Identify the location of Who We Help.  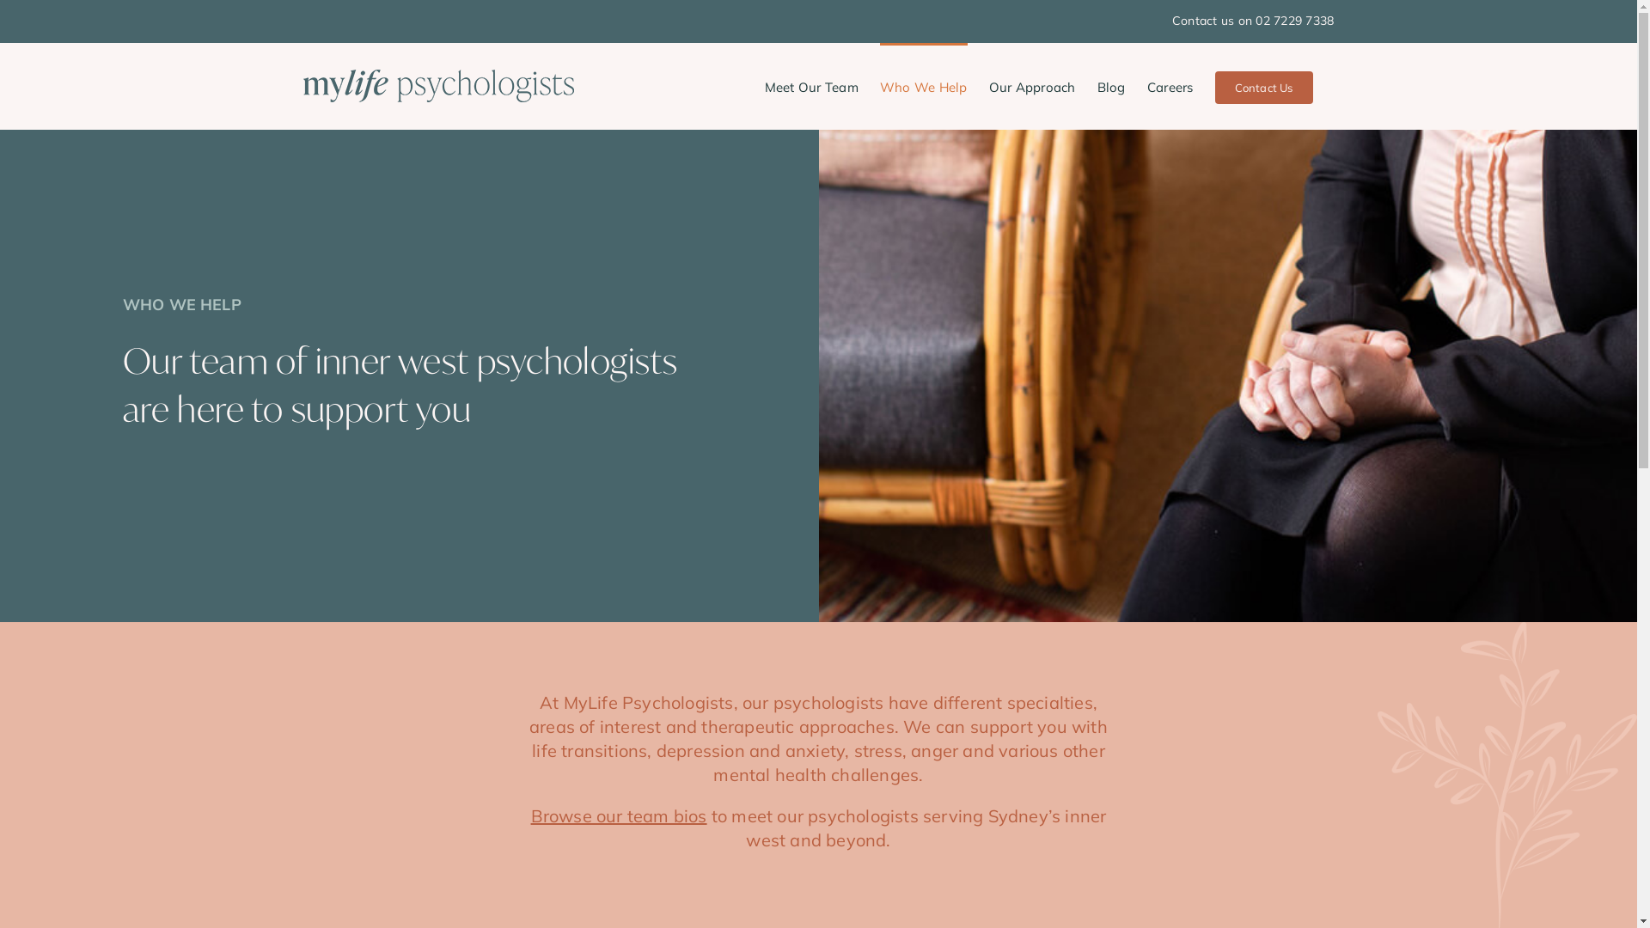
(924, 86).